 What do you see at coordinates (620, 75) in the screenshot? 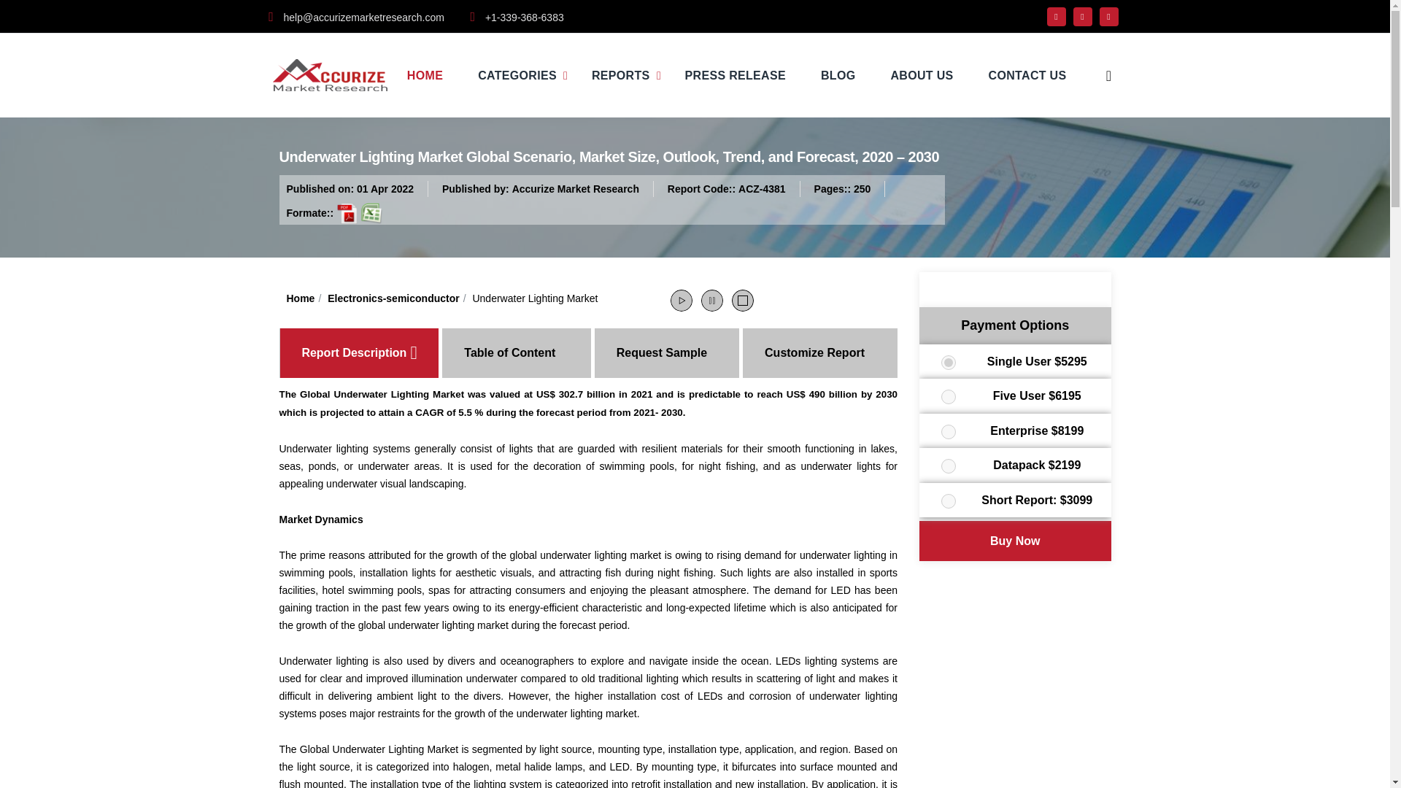
I see `REPORTS` at bounding box center [620, 75].